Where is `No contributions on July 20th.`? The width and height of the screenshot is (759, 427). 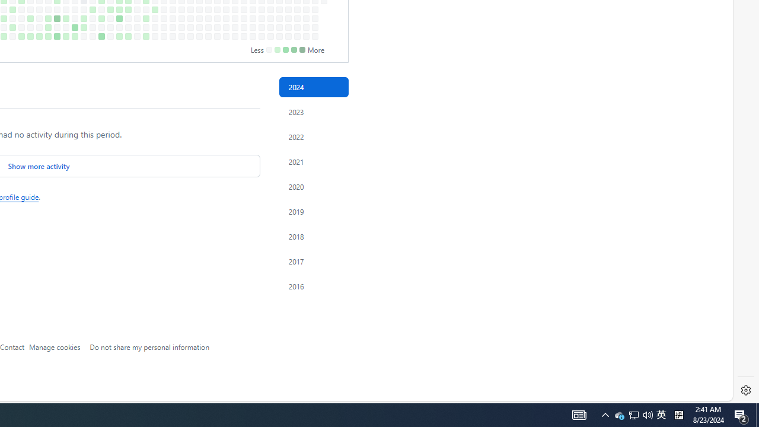
No contributions on July 20th. is located at coordinates (110, 36).